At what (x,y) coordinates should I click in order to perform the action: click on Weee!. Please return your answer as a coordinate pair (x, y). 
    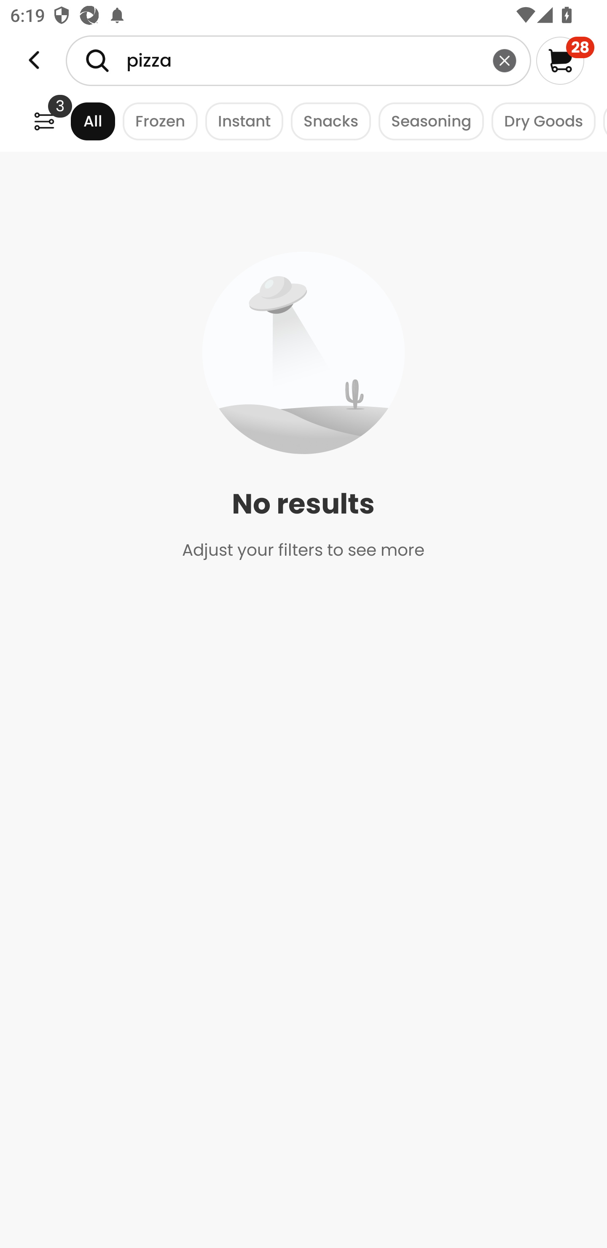
    Looking at the image, I should click on (44, 121).